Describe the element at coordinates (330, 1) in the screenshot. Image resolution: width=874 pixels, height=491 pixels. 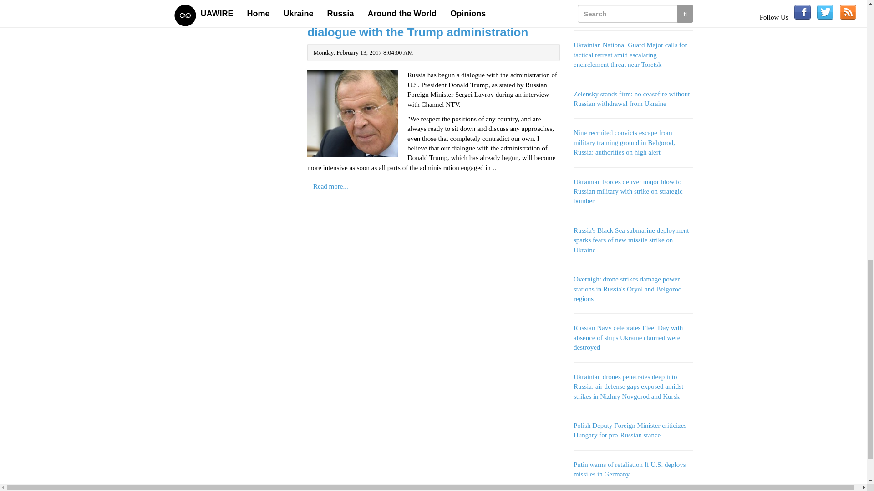
I see `Read more...` at that location.